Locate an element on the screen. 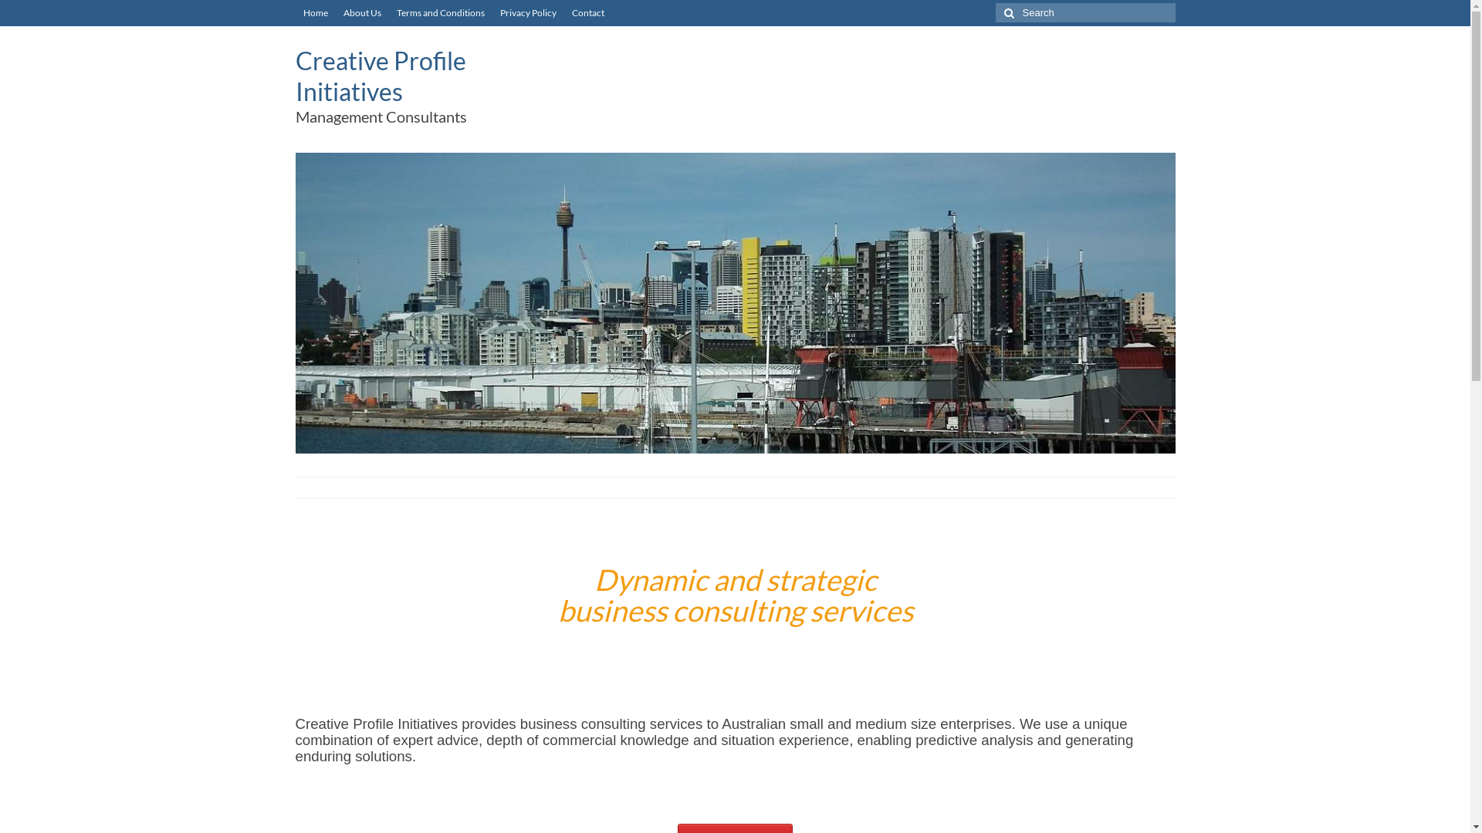 This screenshot has width=1482, height=833. 5 is located at coordinates (766, 441).